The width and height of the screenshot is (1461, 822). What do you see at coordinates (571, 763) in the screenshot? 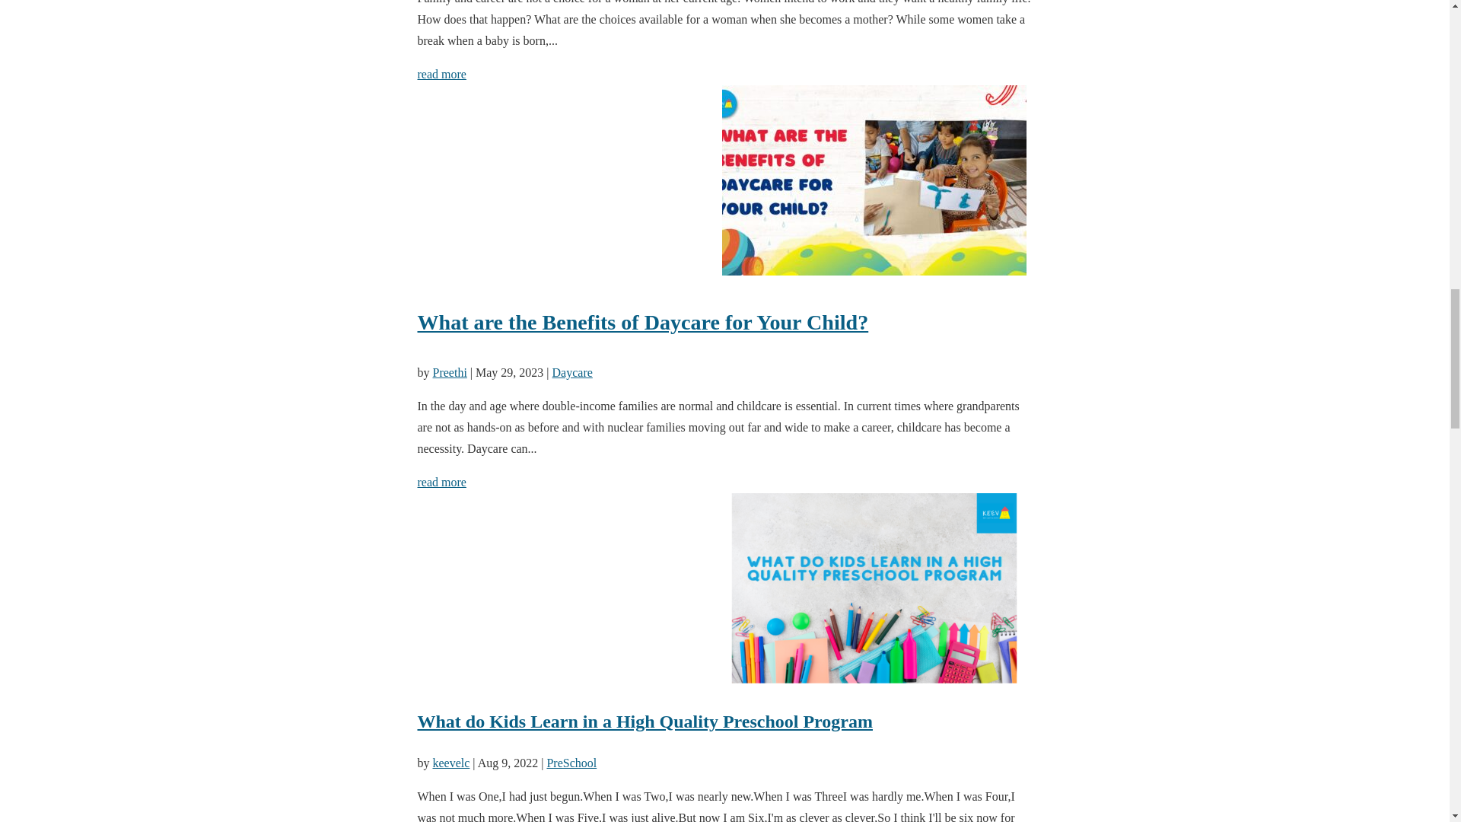
I see `PreSchool` at bounding box center [571, 763].